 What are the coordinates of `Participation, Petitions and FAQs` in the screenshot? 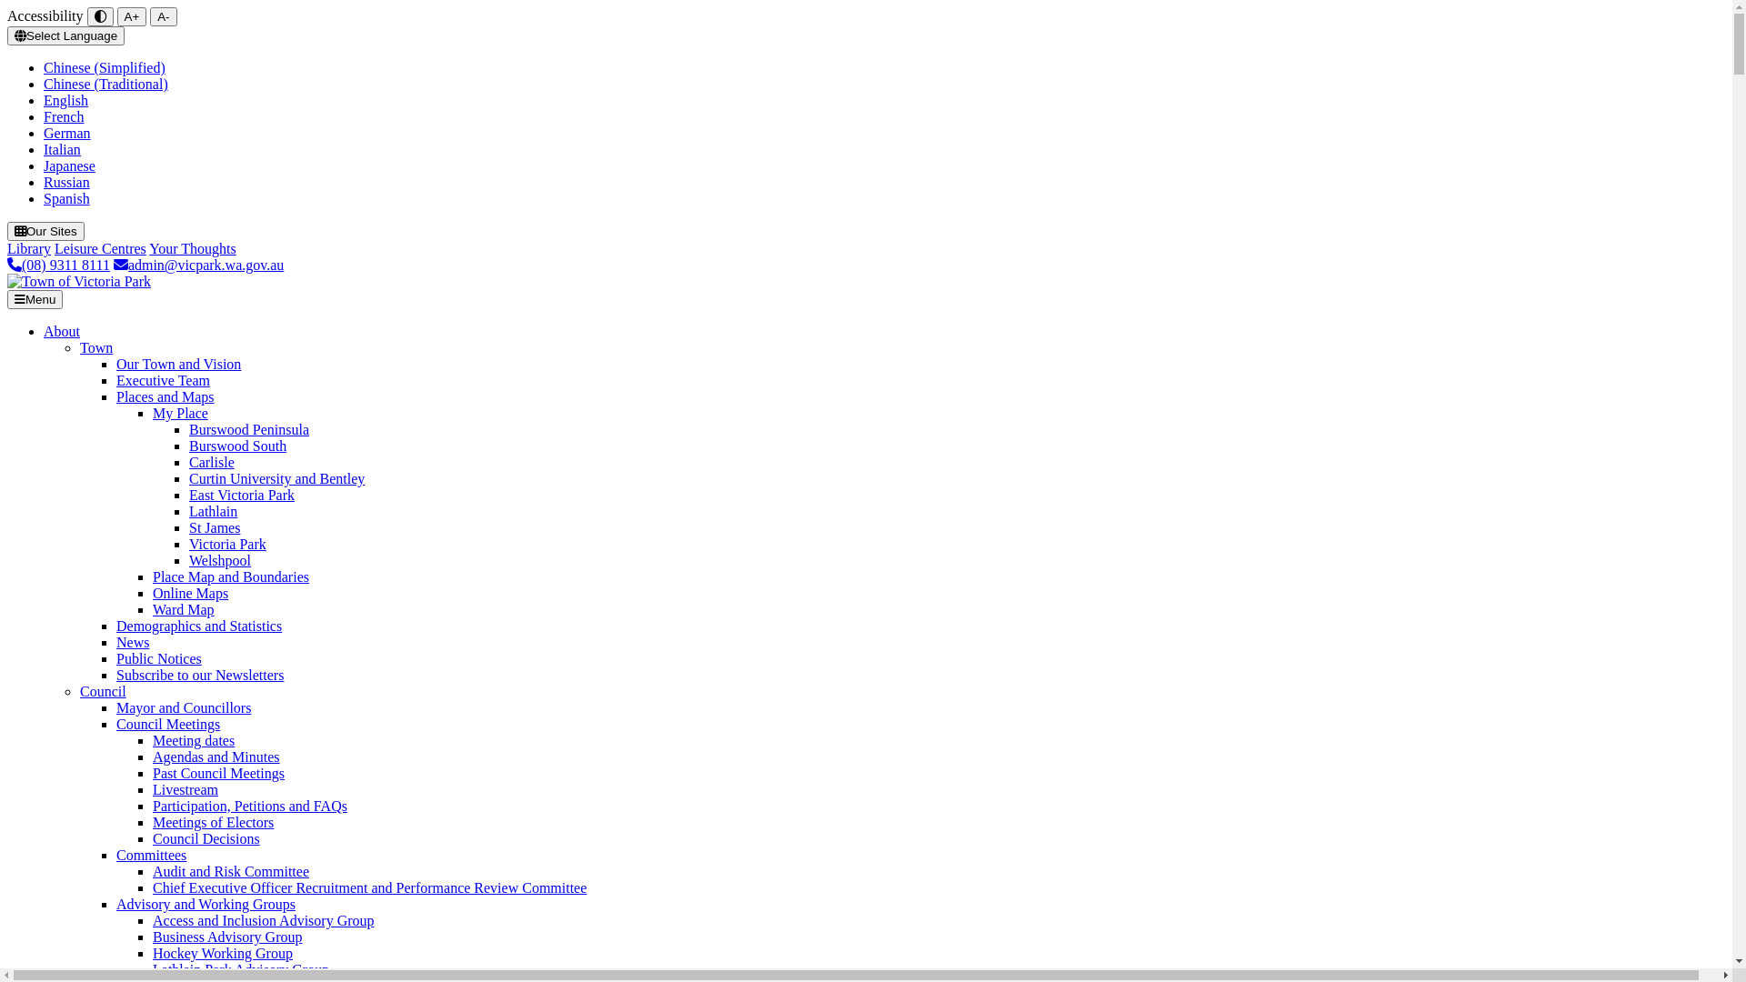 It's located at (250, 806).